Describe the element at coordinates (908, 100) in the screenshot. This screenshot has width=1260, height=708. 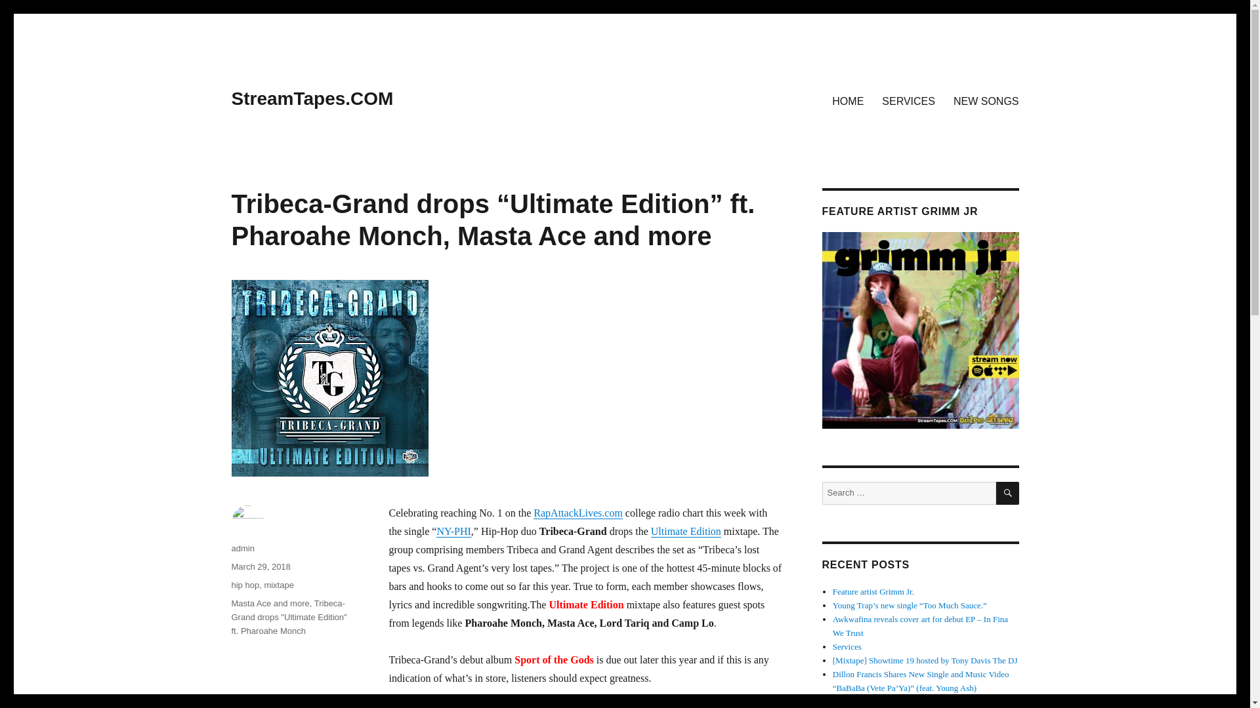
I see `SERVICES` at that location.